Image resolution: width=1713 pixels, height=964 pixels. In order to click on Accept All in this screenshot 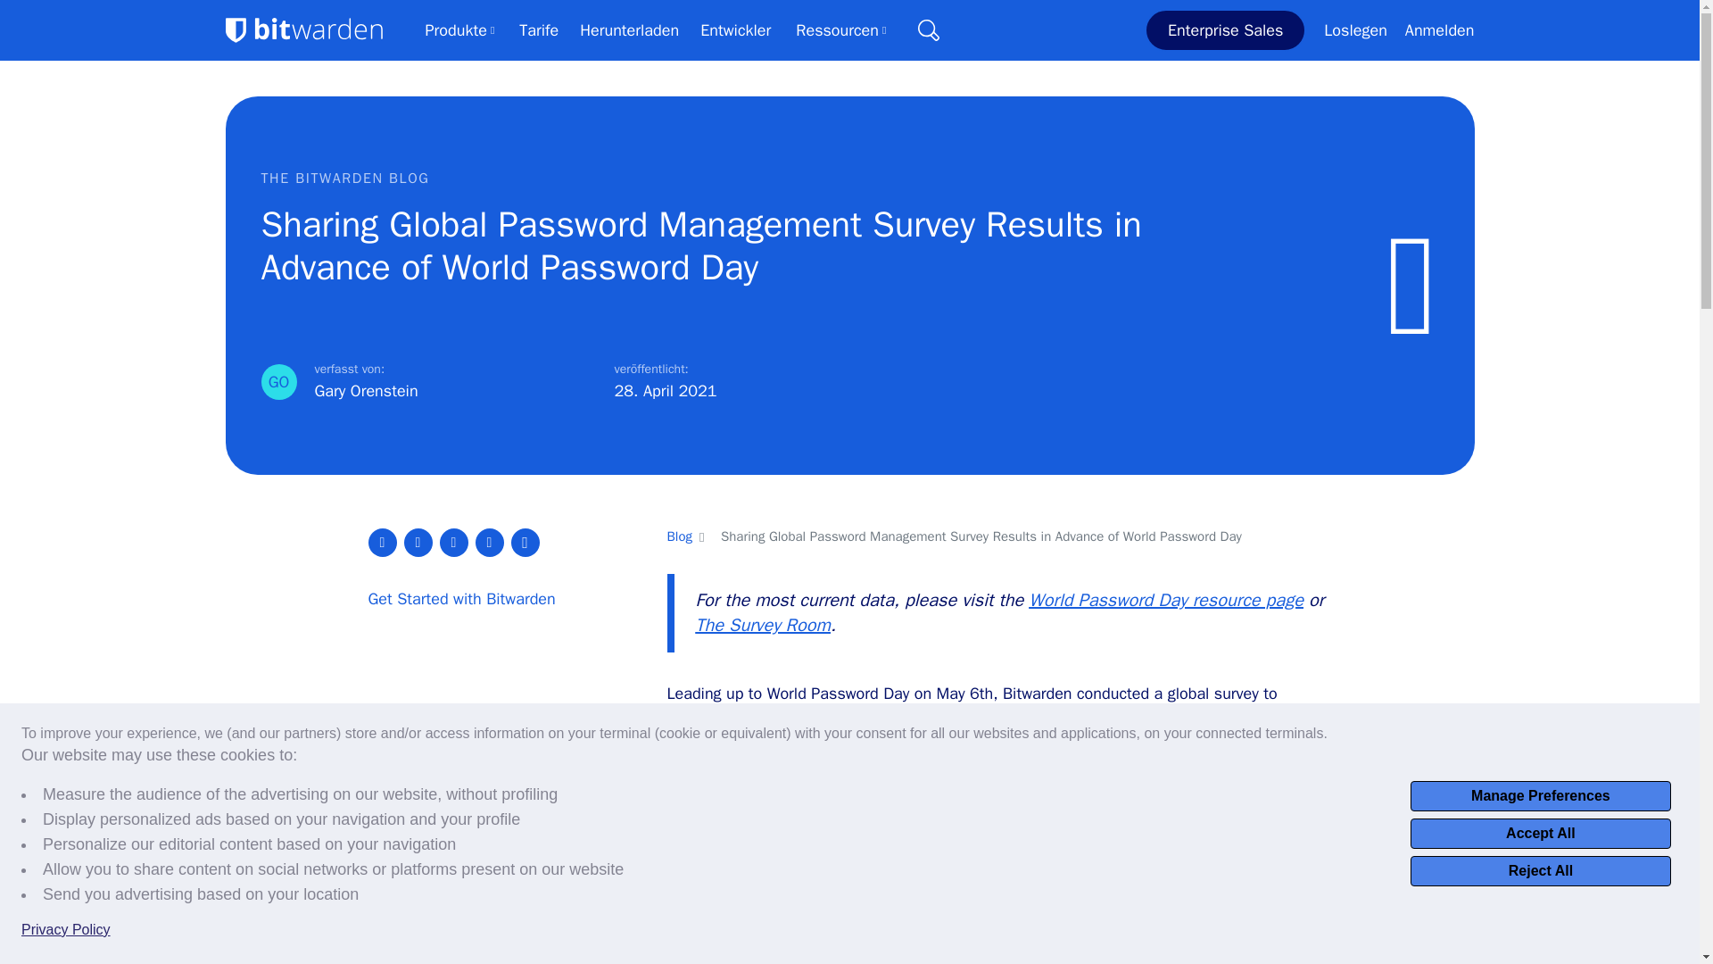, I will do `click(1540, 834)`.